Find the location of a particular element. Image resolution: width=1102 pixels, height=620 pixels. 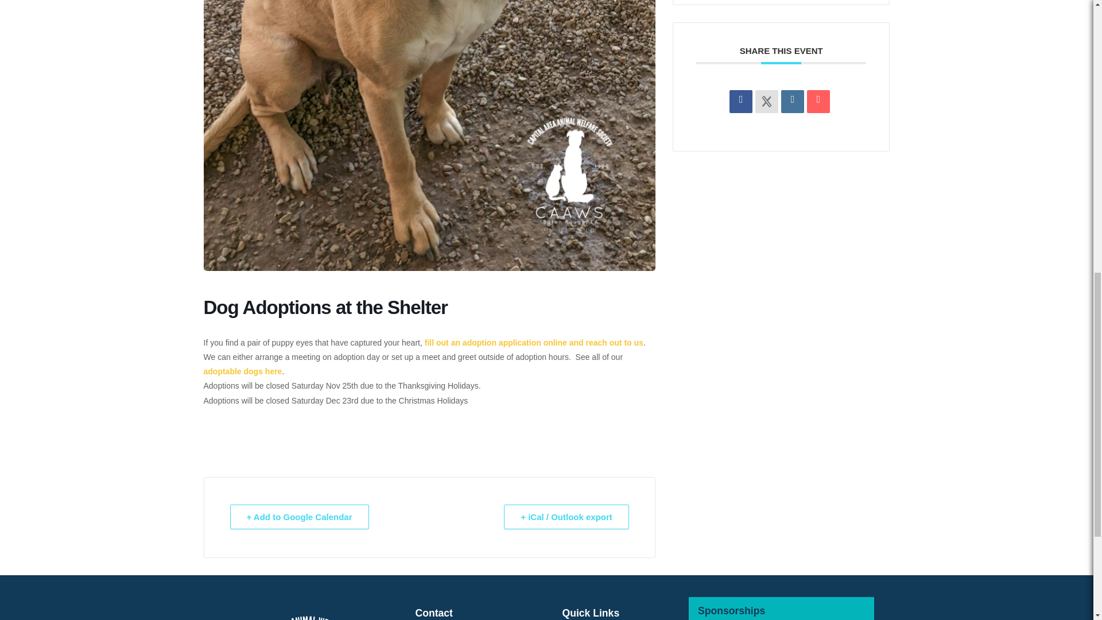

X Social Network is located at coordinates (766, 101).